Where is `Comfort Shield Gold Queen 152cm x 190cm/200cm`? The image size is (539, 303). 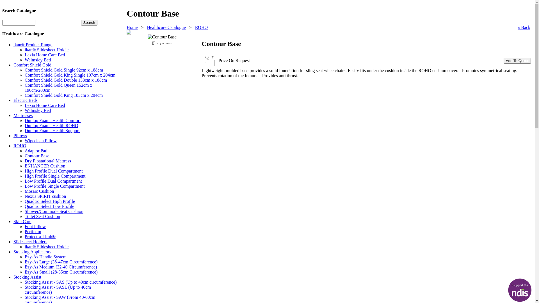
Comfort Shield Gold Queen 152cm x 190cm/200cm is located at coordinates (58, 88).